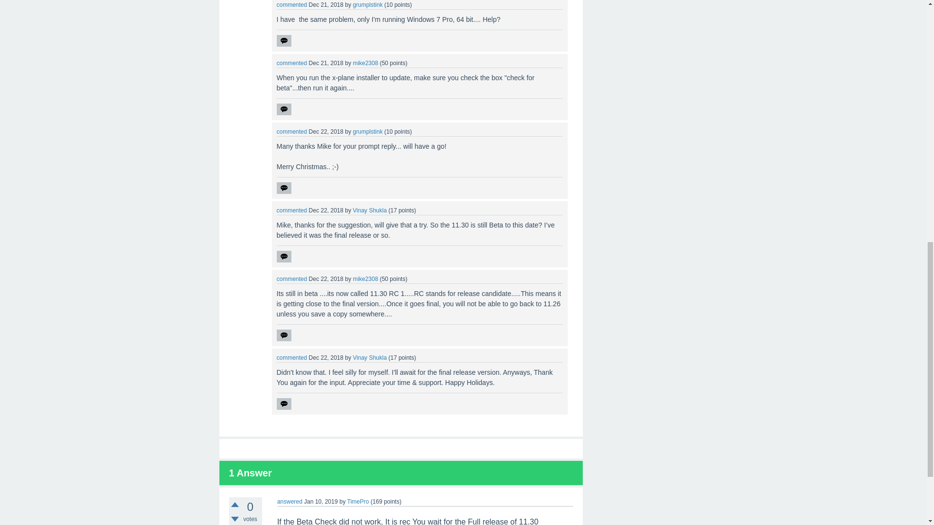 This screenshot has height=525, width=934. Describe the element at coordinates (367, 5) in the screenshot. I see `grumplstink` at that location.